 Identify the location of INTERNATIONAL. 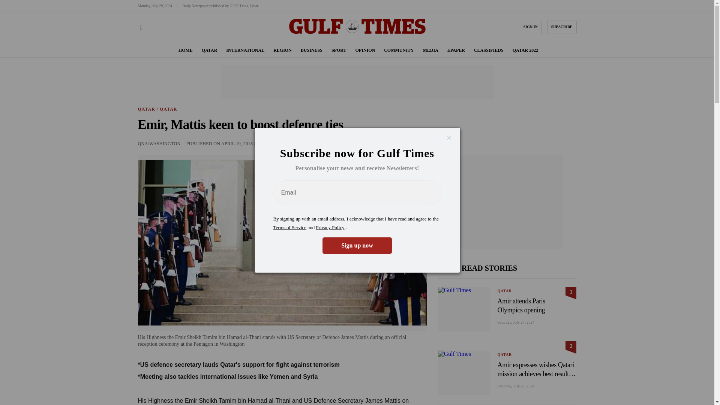
(245, 50).